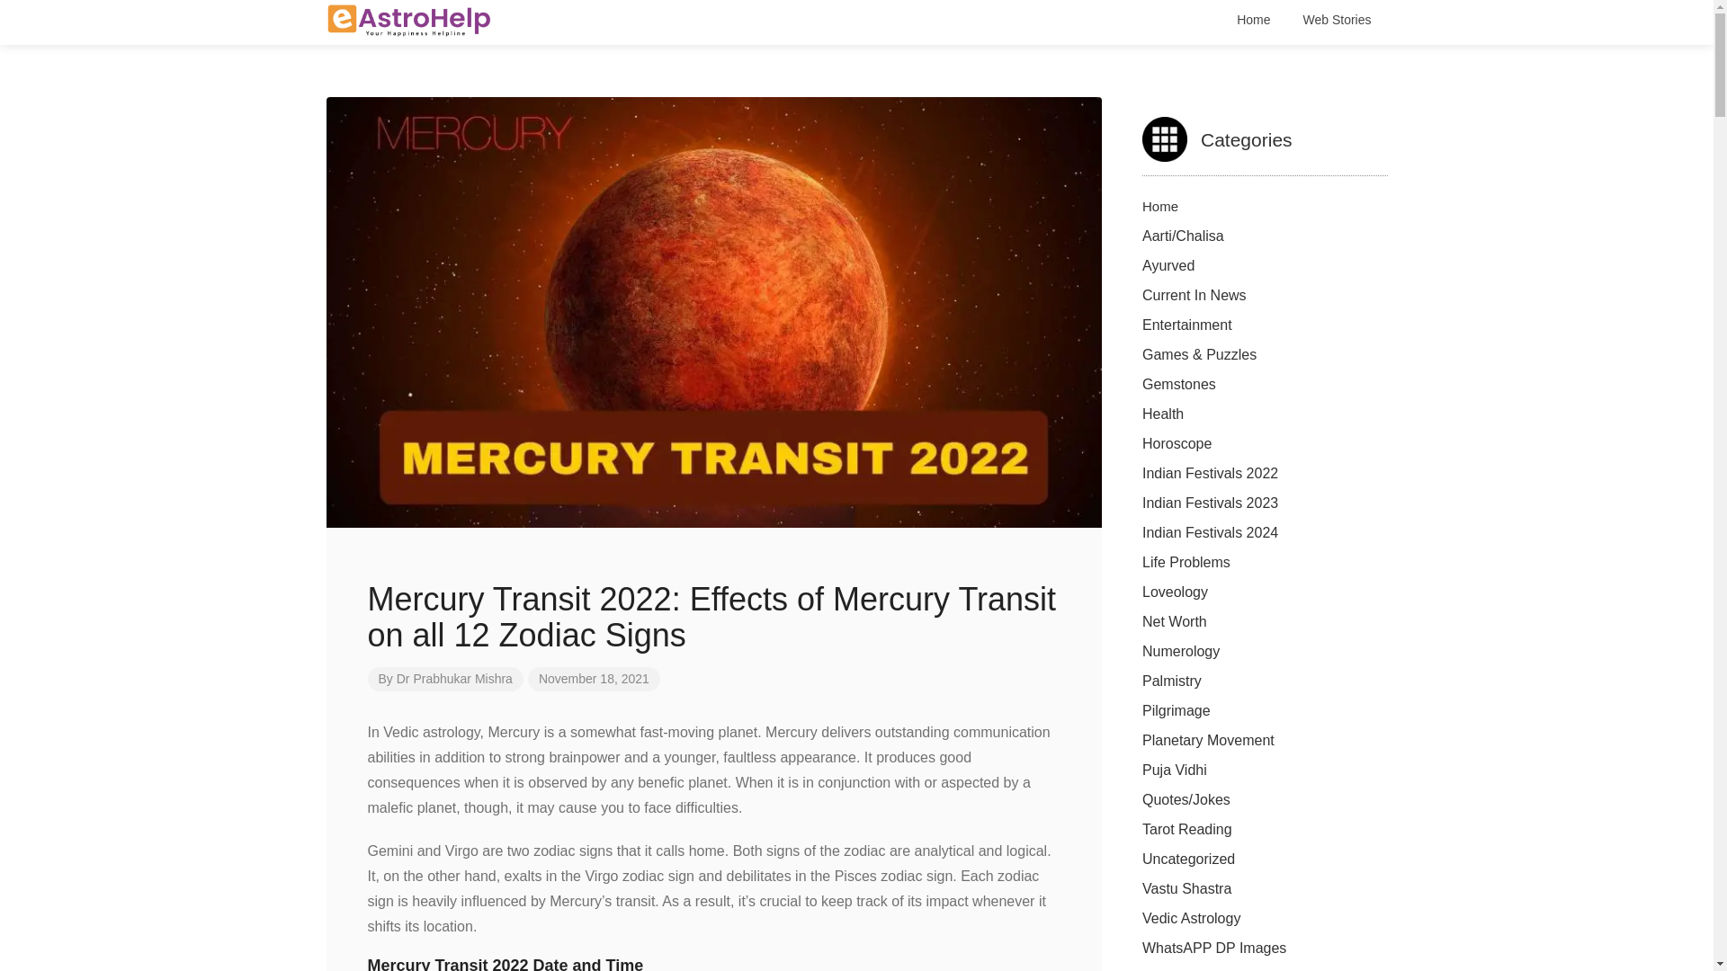 The width and height of the screenshot is (1727, 971). Describe the element at coordinates (1177, 443) in the screenshot. I see `Horoscope` at that location.